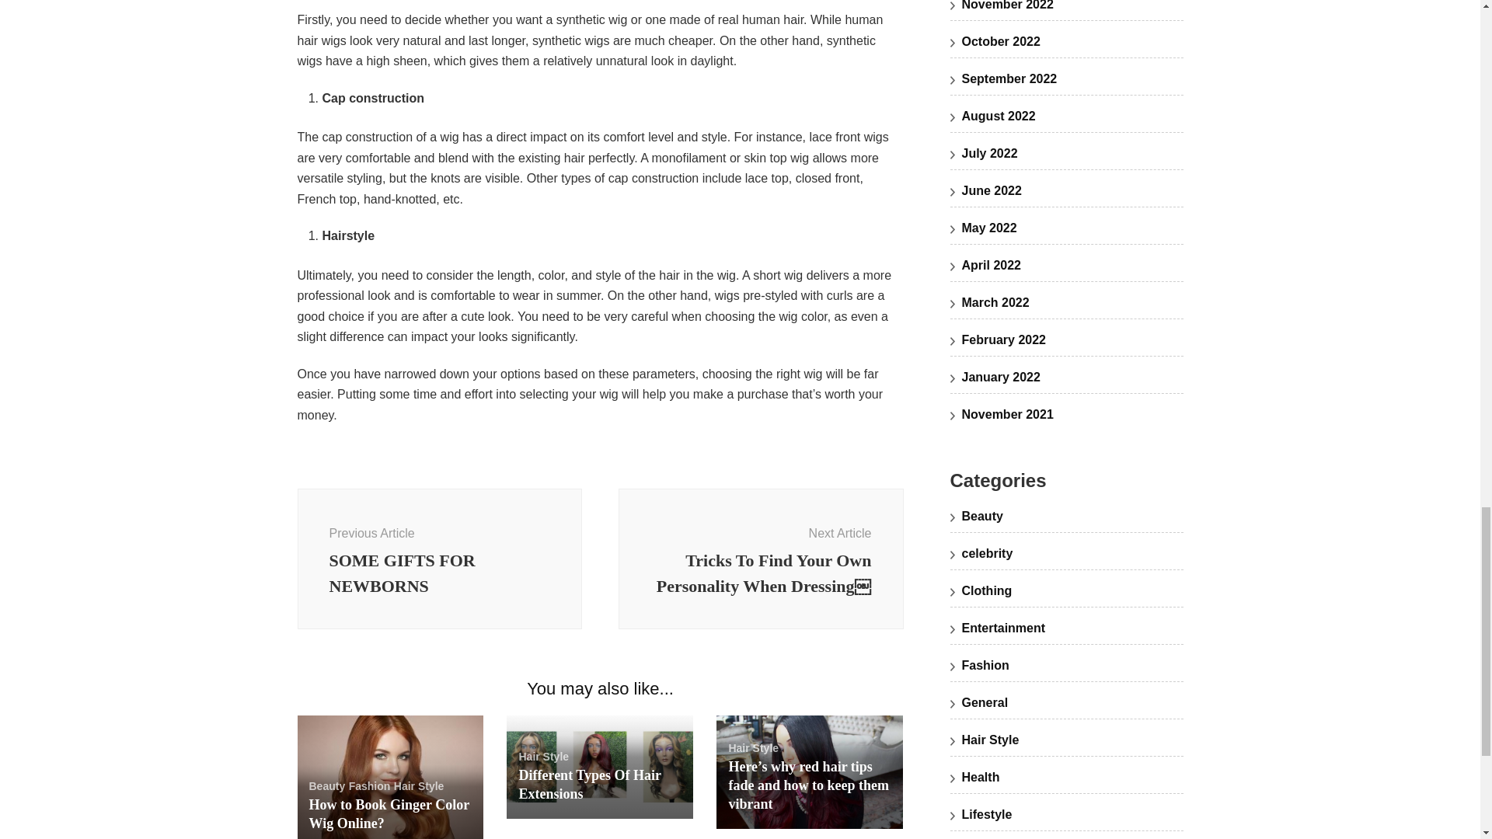 The width and height of the screenshot is (1492, 839). I want to click on How to Book Ginger Color Wig Online?, so click(439, 559).